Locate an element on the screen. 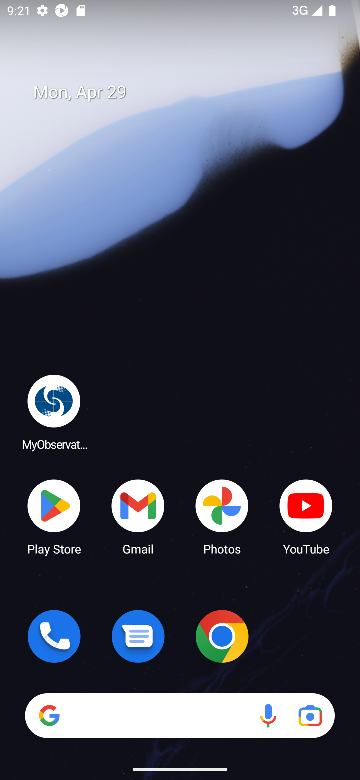 Image resolution: width=360 pixels, height=780 pixels. Gmail is located at coordinates (138, 516).